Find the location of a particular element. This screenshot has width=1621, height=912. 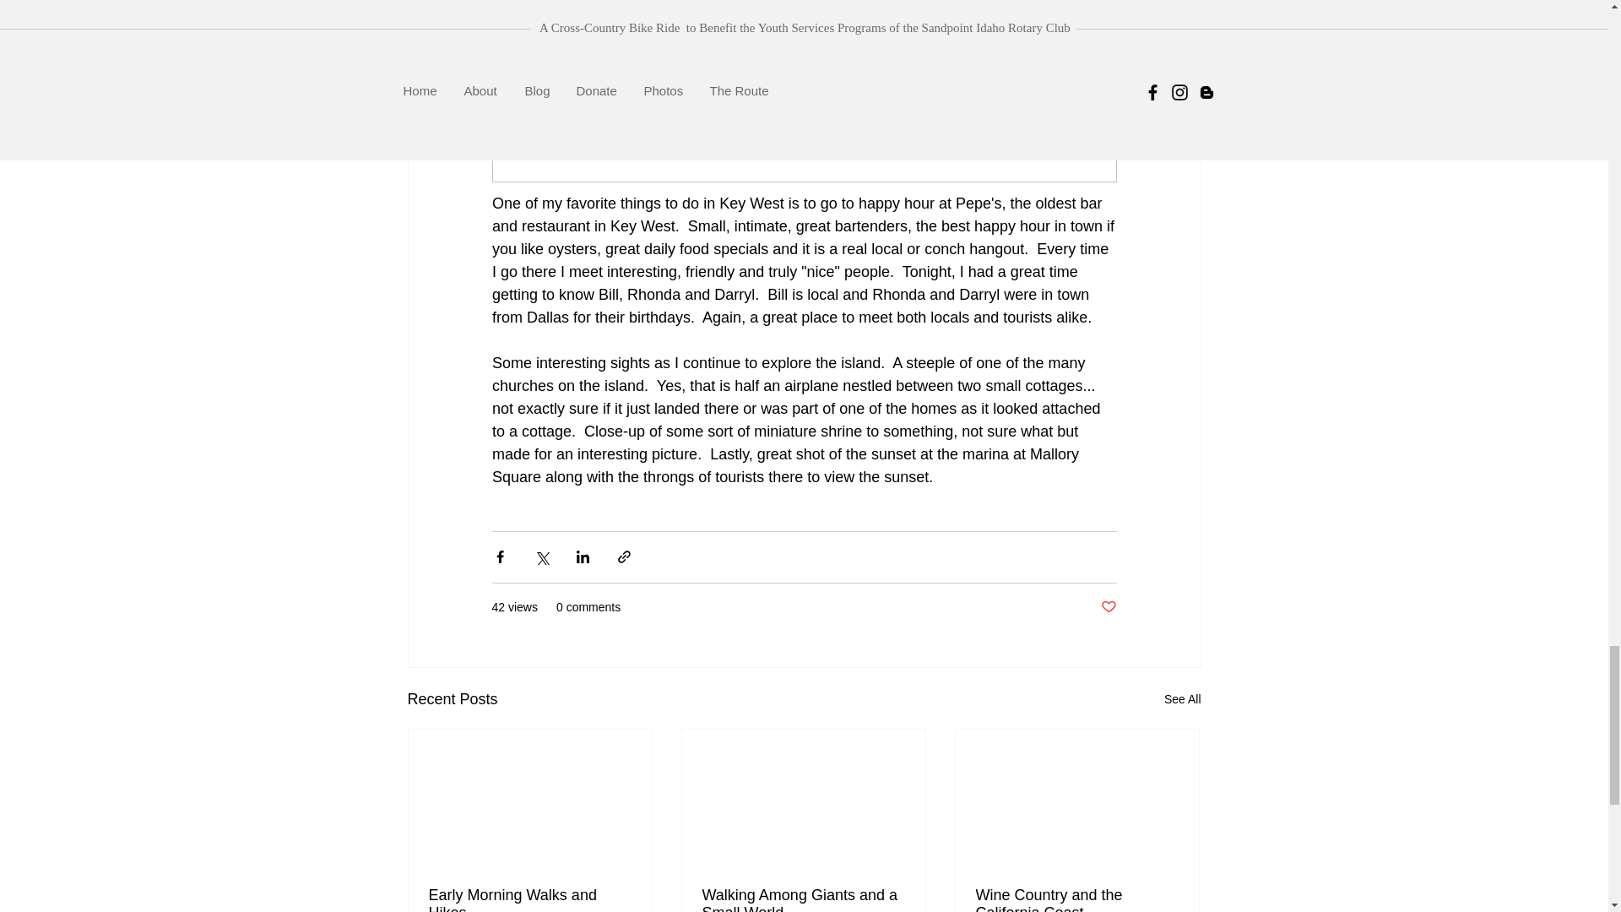

Early Morning Walks and Hikes is located at coordinates (530, 898).